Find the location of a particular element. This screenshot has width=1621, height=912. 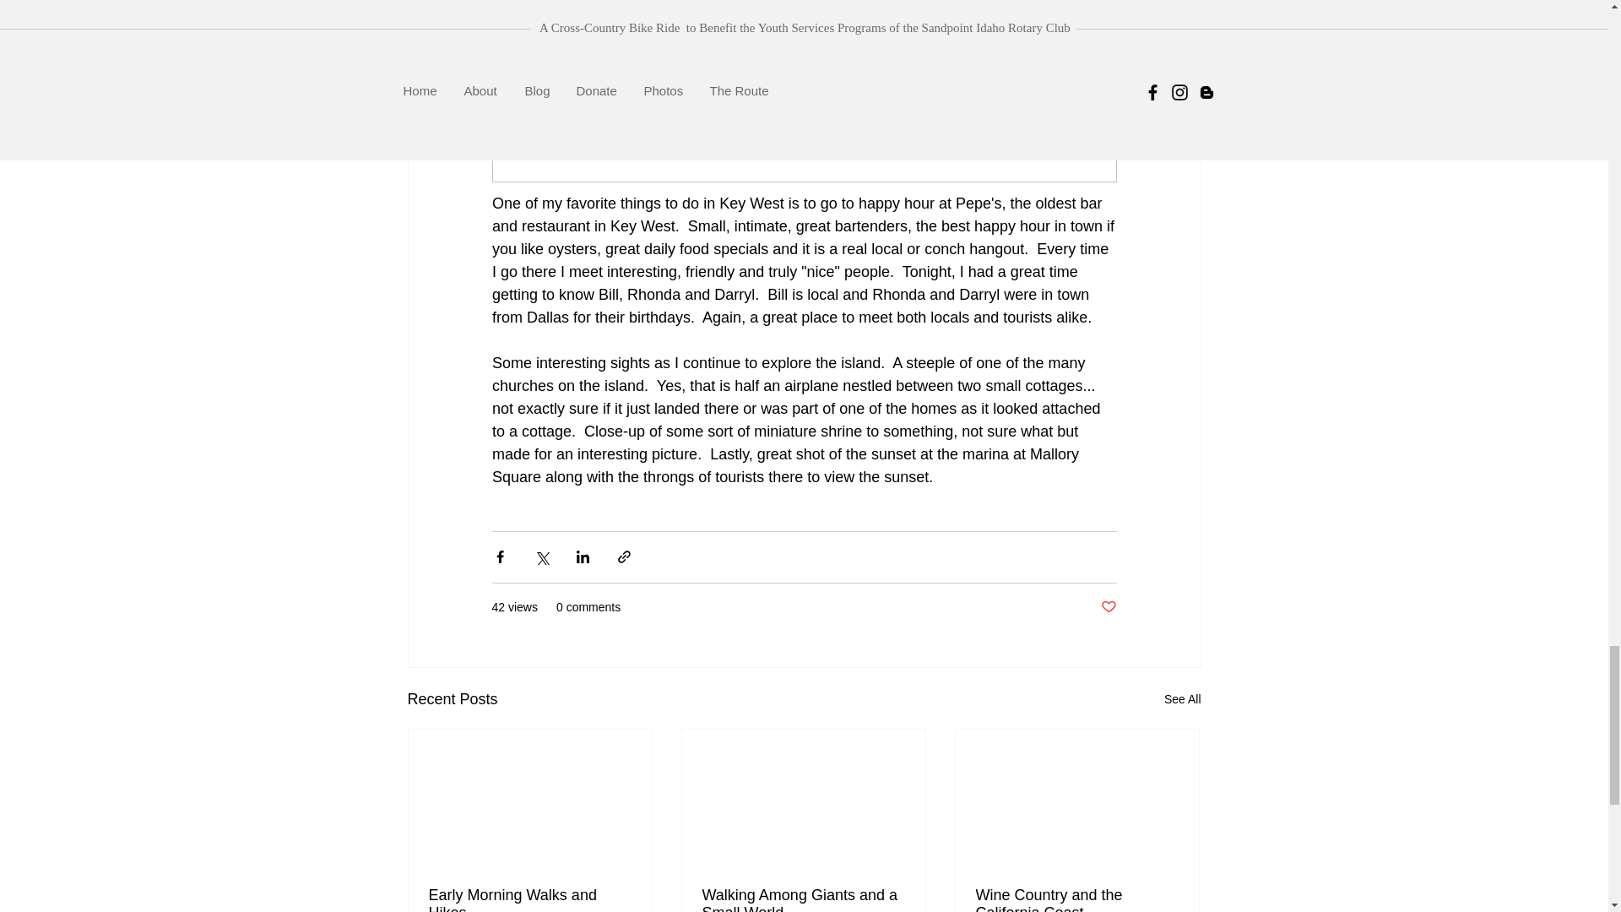

Early Morning Walks and Hikes is located at coordinates (530, 898).